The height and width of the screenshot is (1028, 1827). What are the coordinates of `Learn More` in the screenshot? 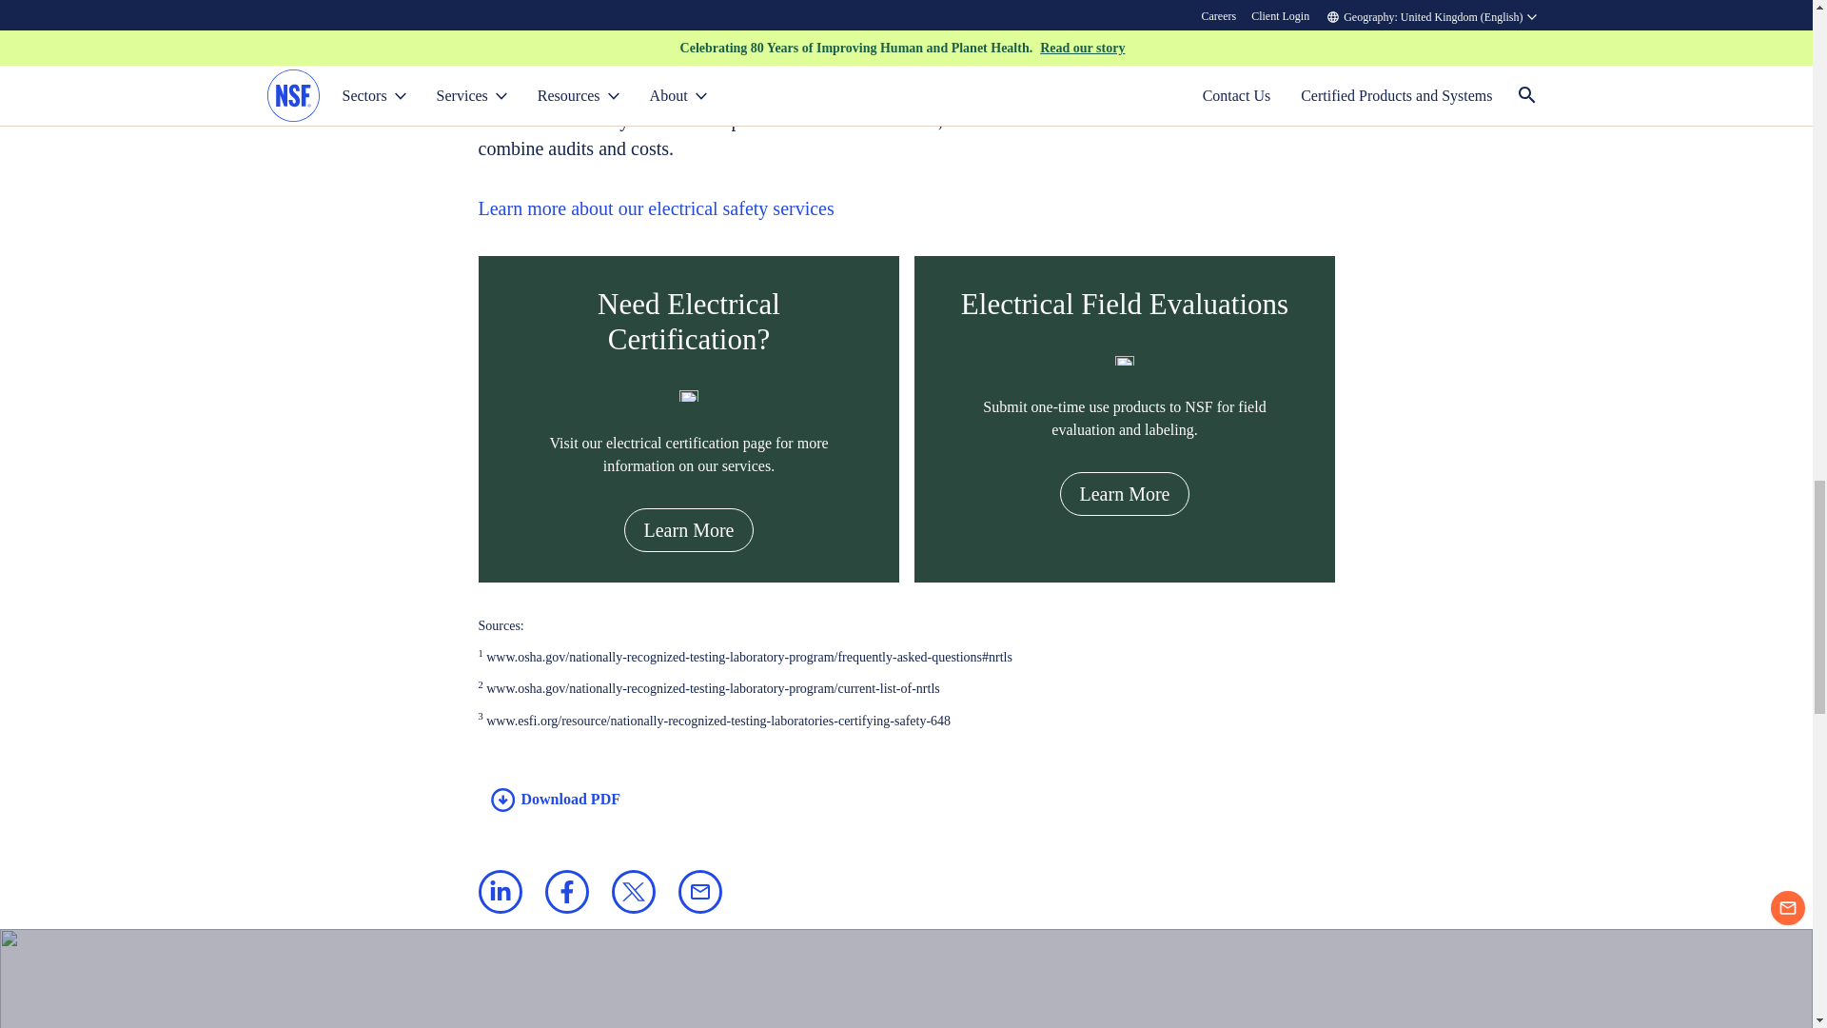 It's located at (687, 529).